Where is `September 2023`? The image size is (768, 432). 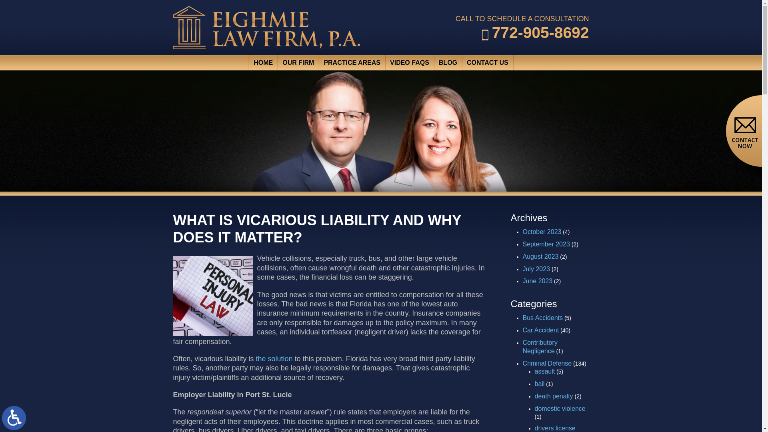
September 2023 is located at coordinates (546, 244).